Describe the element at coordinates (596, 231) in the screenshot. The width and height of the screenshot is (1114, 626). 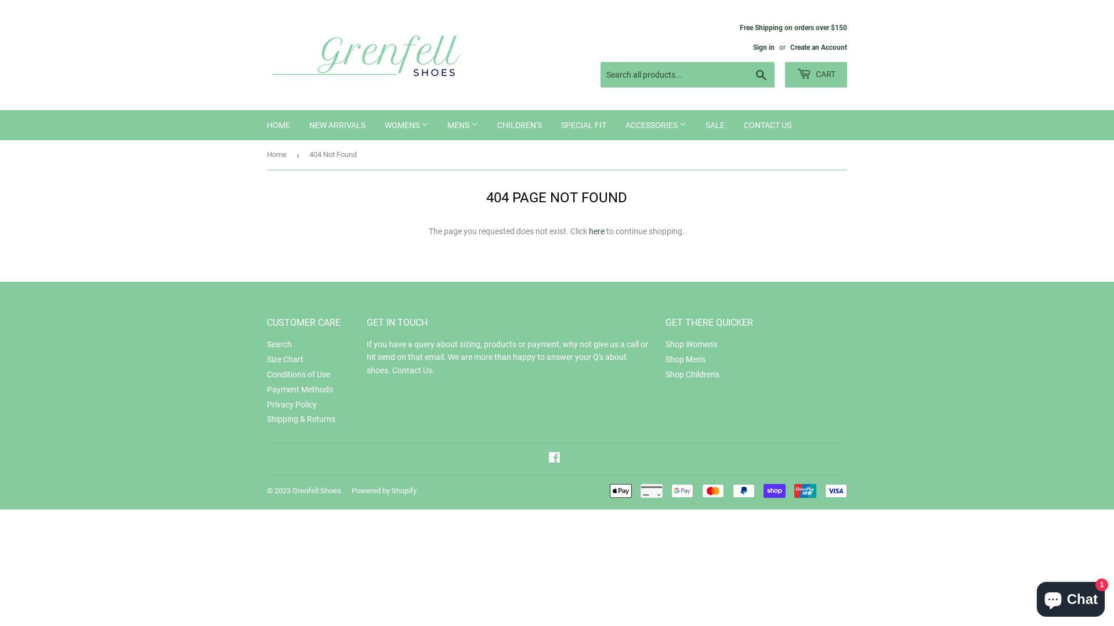
I see `here` at that location.